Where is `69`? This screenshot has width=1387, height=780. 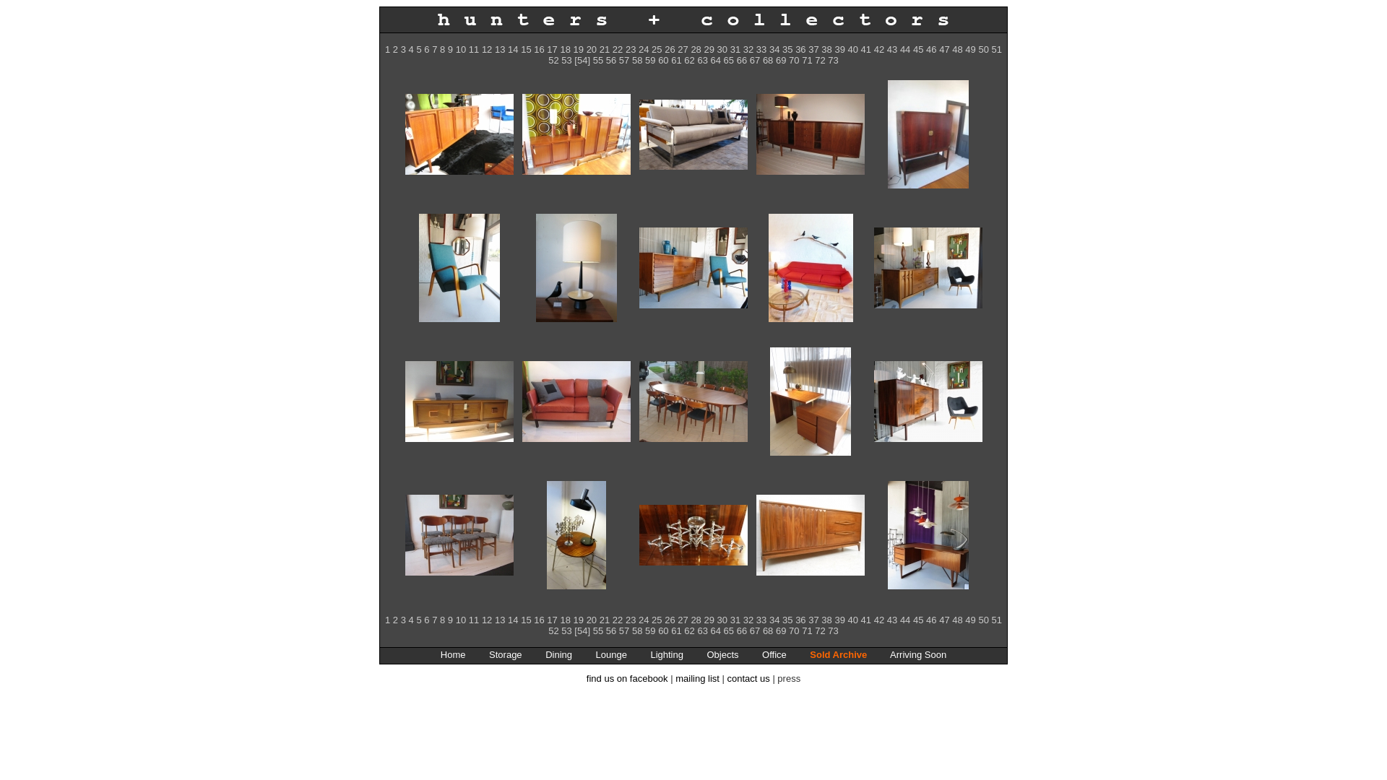 69 is located at coordinates (781, 631).